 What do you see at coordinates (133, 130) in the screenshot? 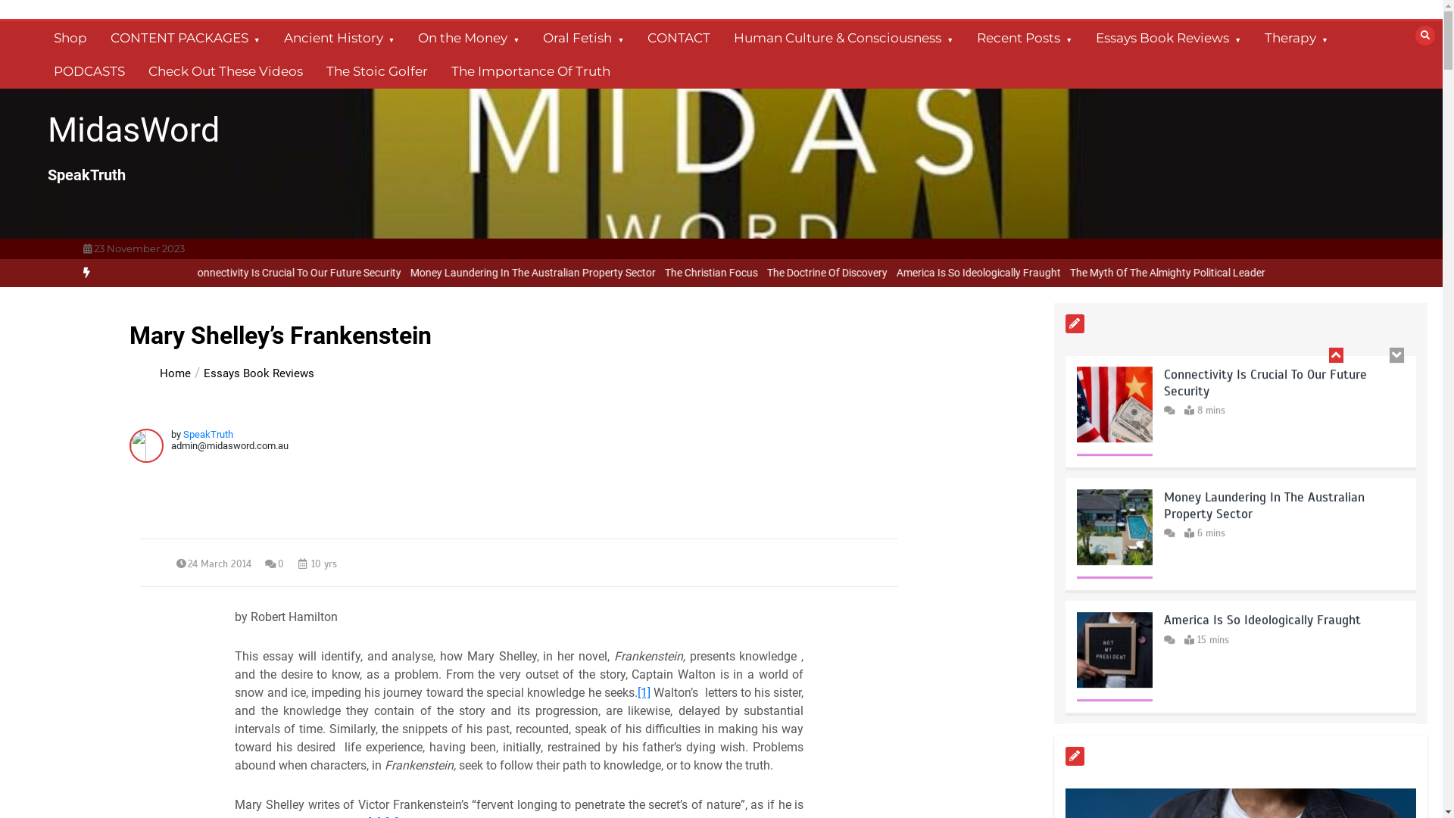
I see `MidasWord` at bounding box center [133, 130].